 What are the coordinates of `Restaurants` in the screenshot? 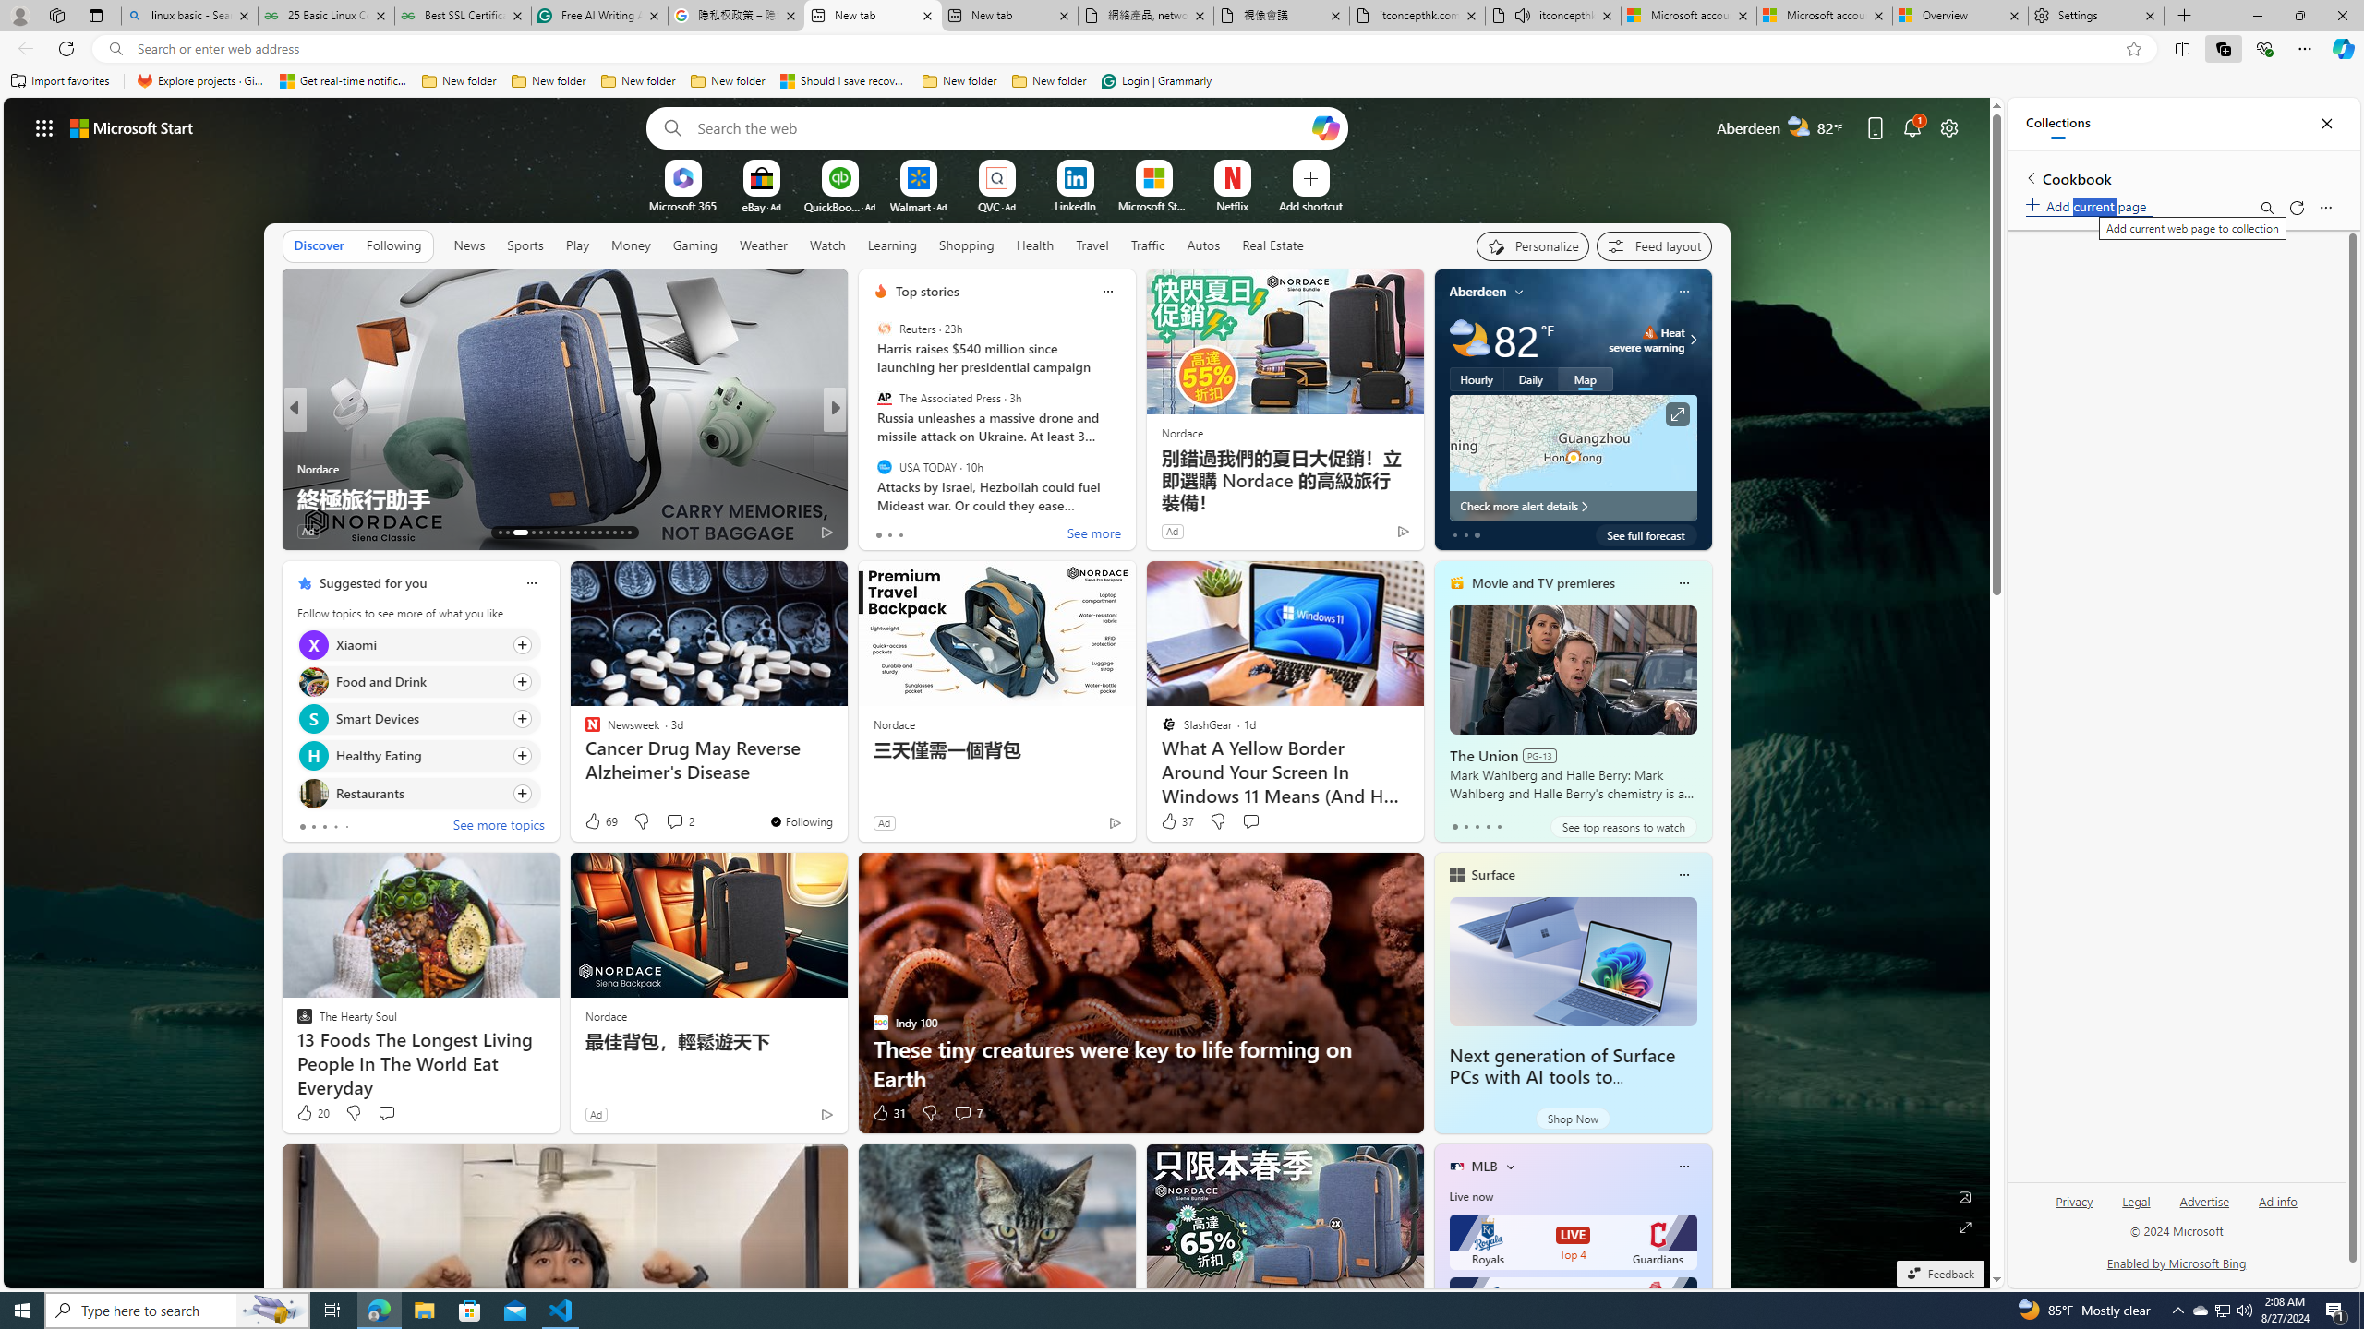 It's located at (312, 792).